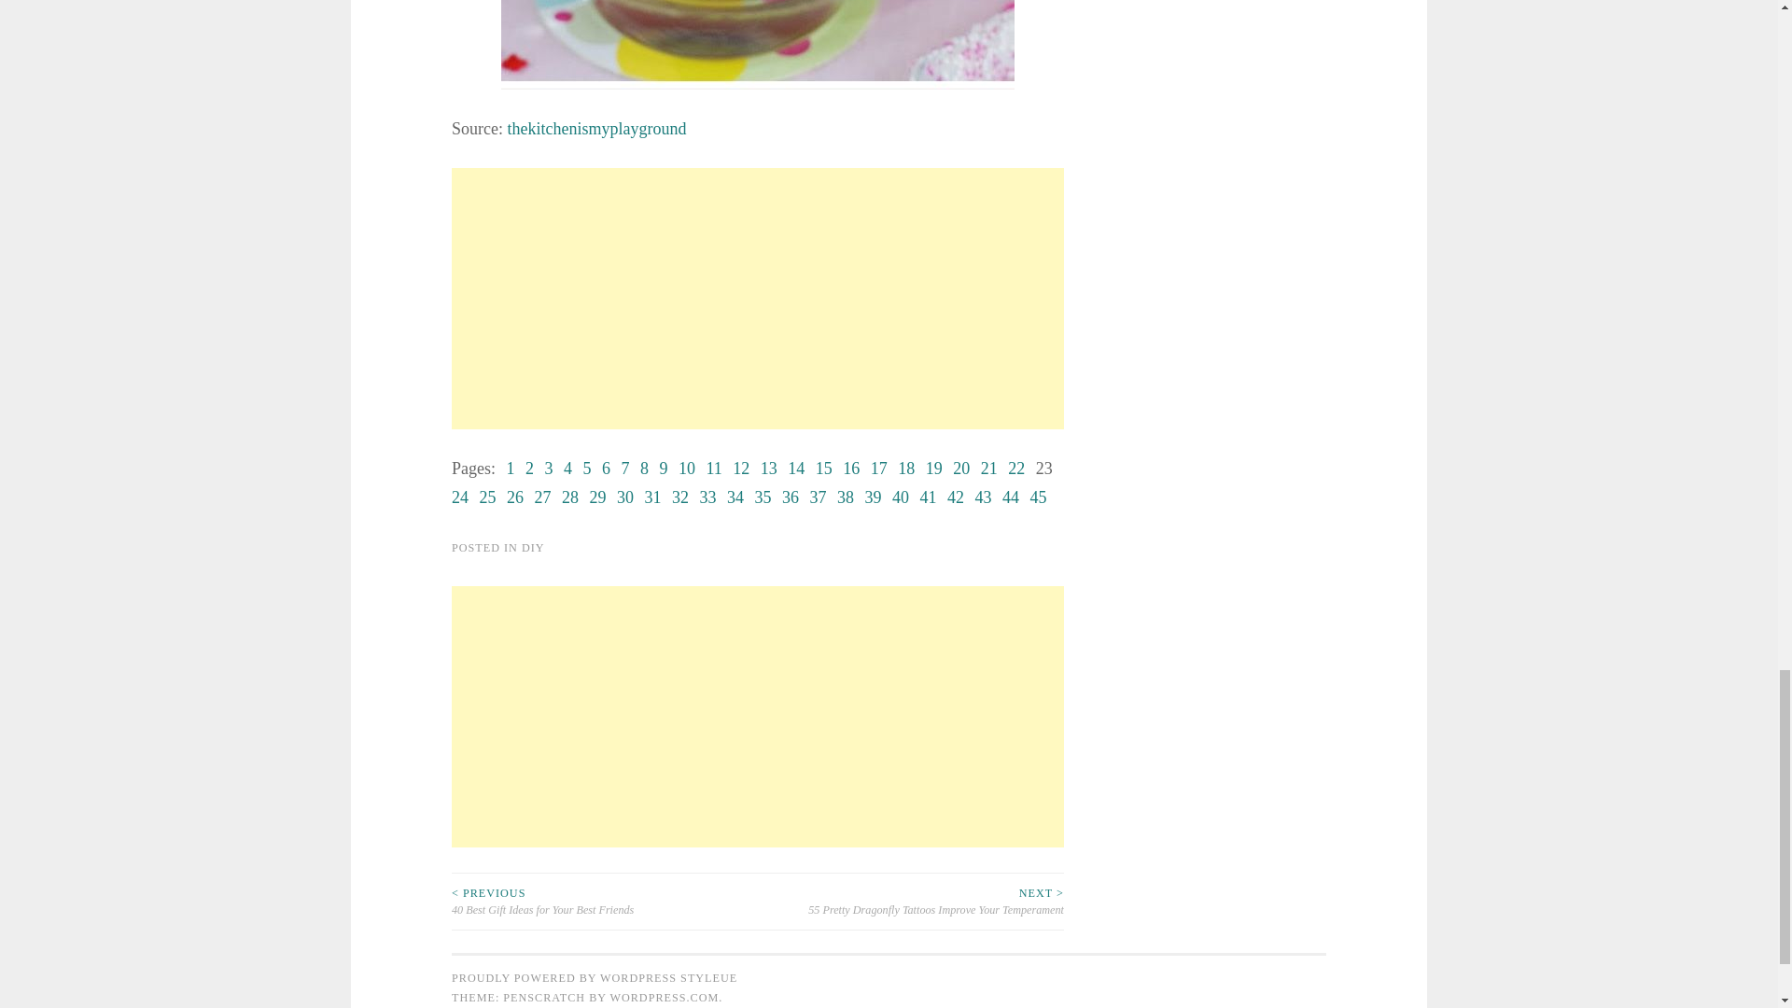 This screenshot has width=1792, height=1008. I want to click on 22, so click(1015, 469).